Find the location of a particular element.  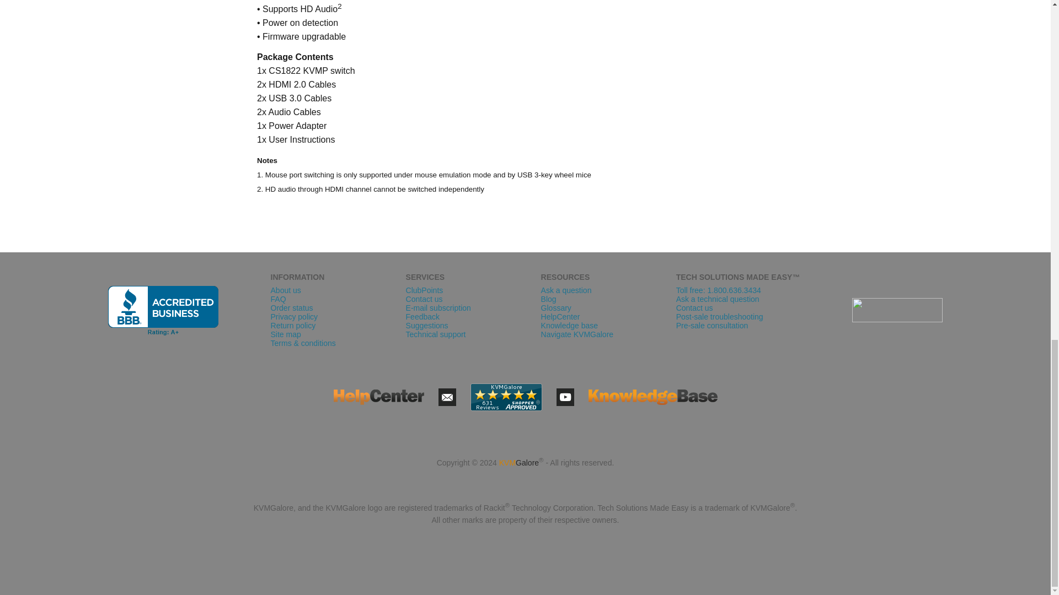

 YouTube  is located at coordinates (565, 397).